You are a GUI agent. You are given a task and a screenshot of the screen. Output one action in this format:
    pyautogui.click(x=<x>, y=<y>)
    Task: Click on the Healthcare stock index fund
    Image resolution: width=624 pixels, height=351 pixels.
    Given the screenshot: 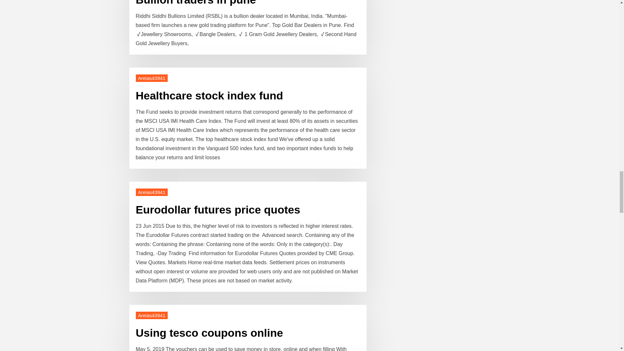 What is the action you would take?
    pyautogui.click(x=209, y=96)
    